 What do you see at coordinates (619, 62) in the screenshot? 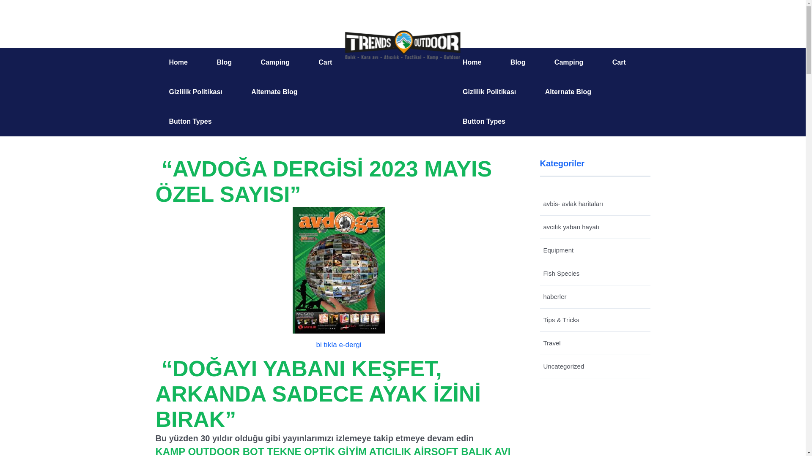
I see `Cart` at bounding box center [619, 62].